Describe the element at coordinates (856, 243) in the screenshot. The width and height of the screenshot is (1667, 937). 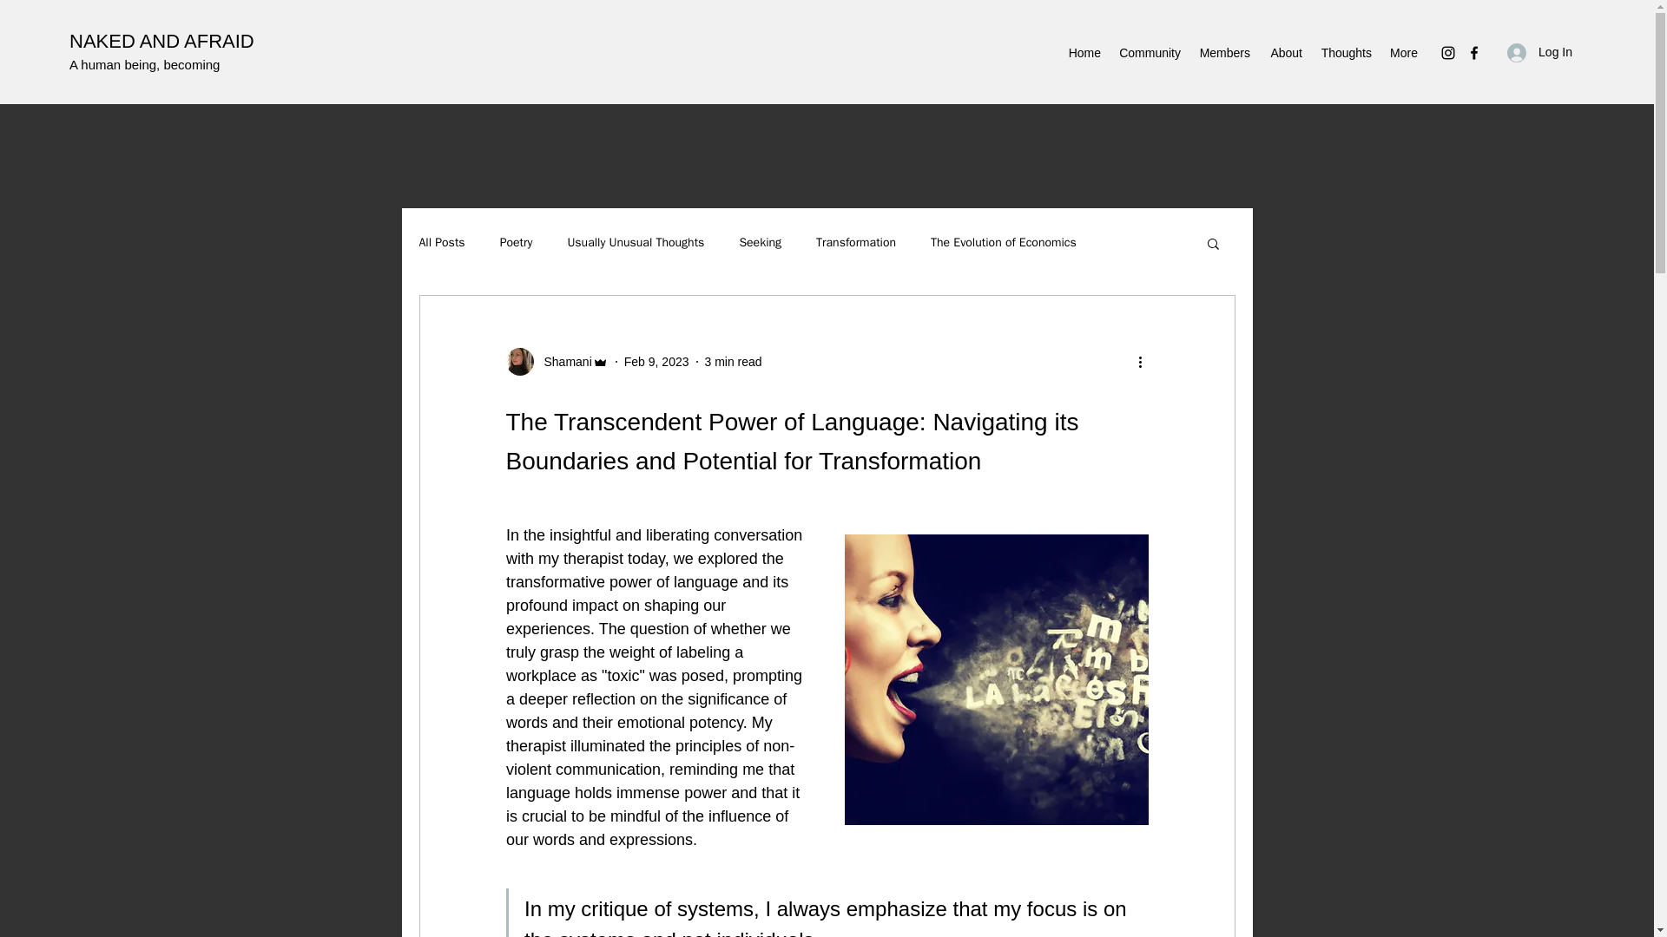
I see `Transformation` at that location.